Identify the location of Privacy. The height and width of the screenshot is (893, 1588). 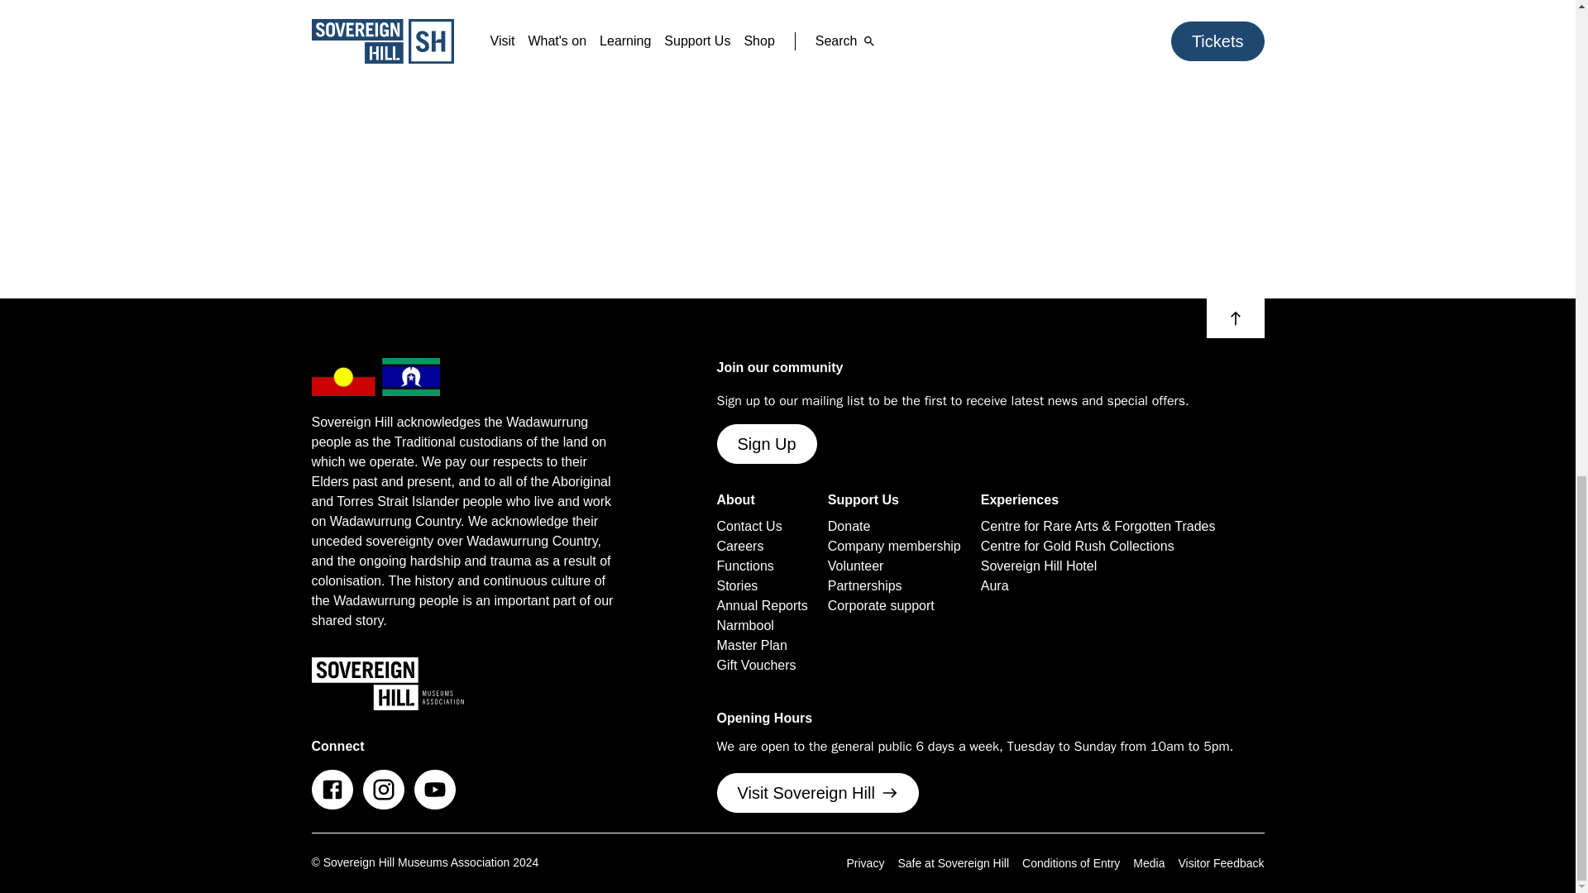
(865, 862).